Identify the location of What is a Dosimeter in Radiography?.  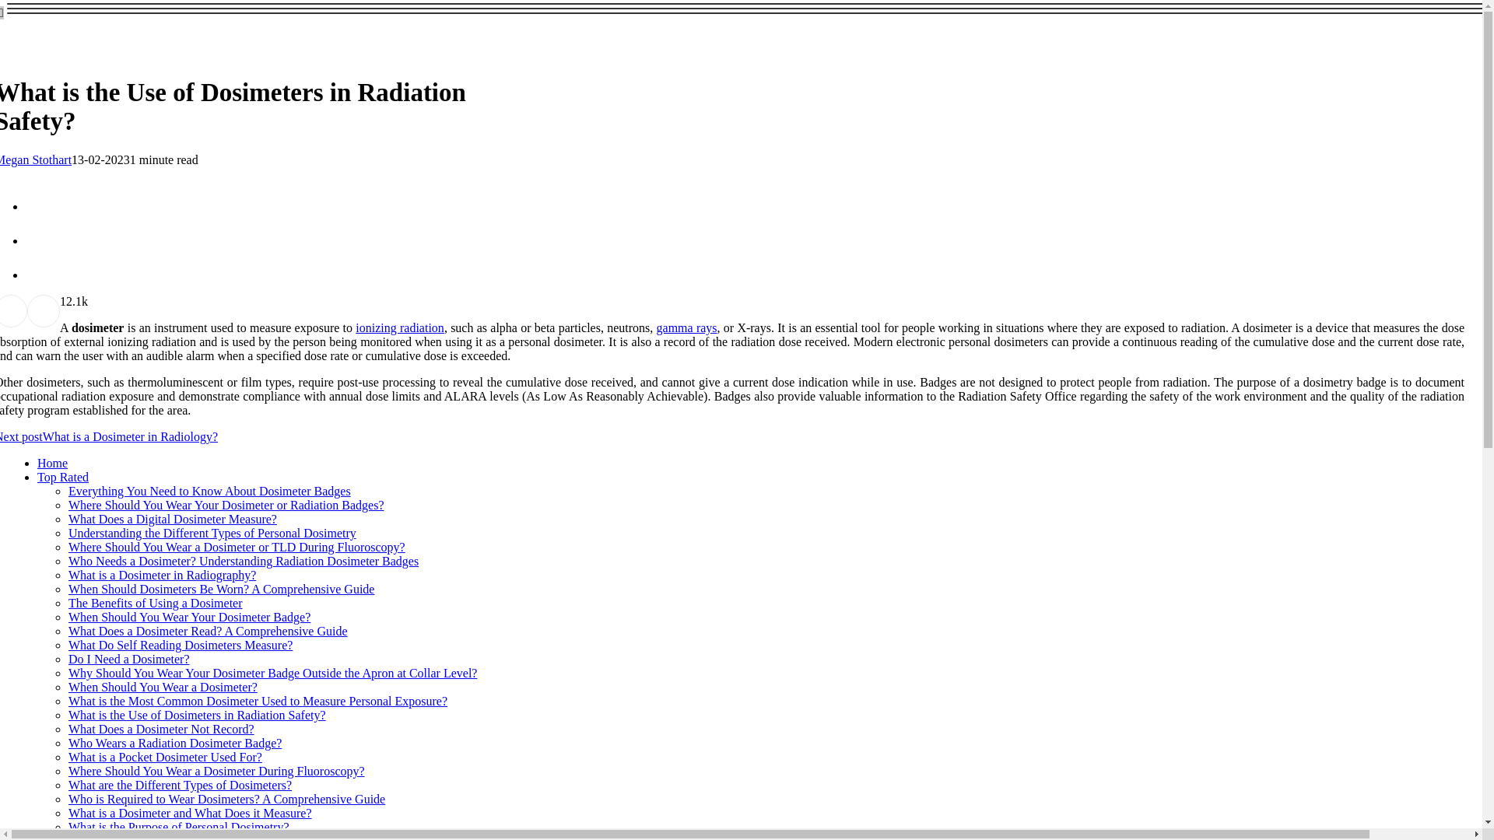
(162, 576).